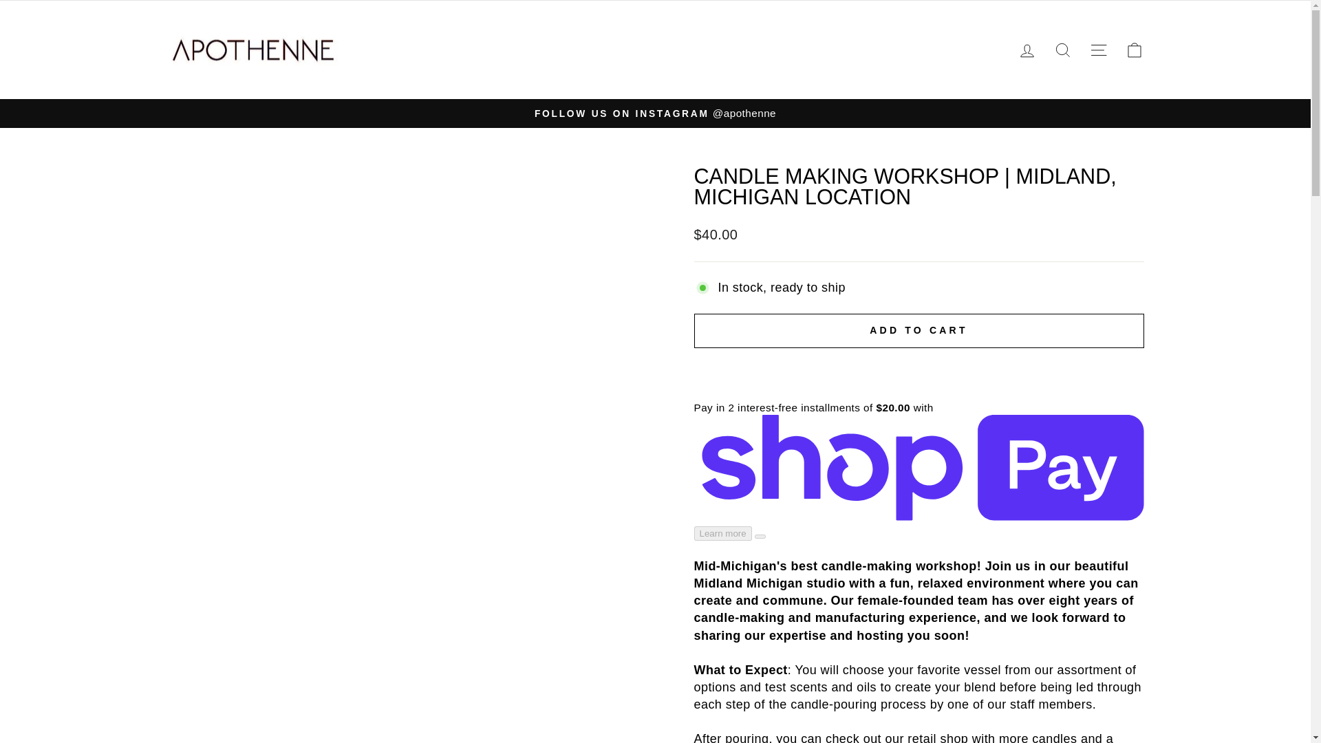 This screenshot has height=743, width=1321. I want to click on CART, so click(1134, 50).